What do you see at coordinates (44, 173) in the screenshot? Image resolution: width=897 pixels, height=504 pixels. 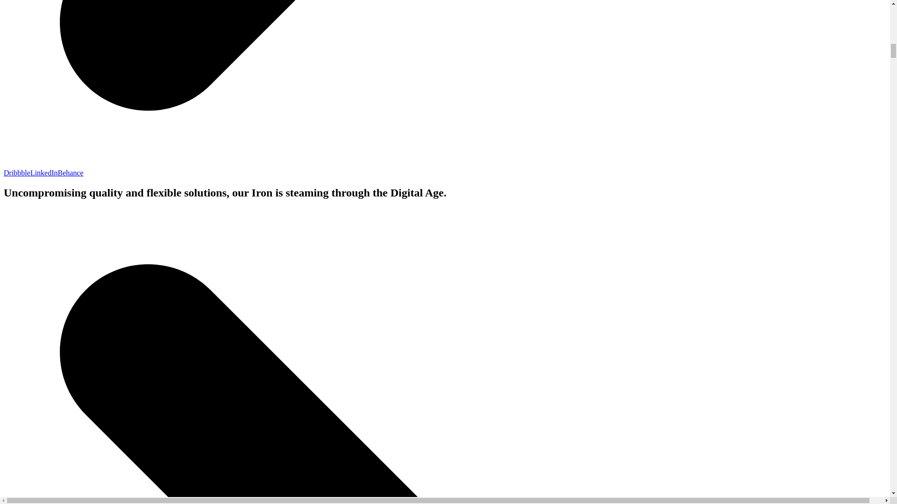 I see `LinkedIn` at bounding box center [44, 173].